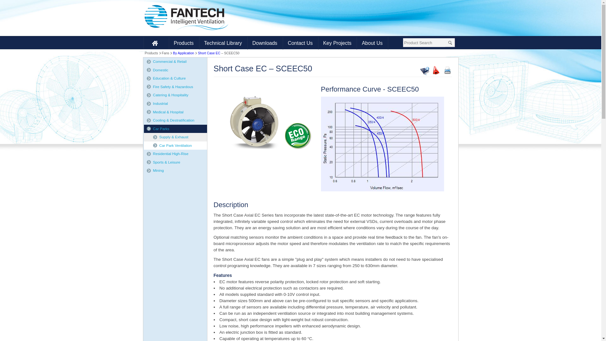 This screenshot has height=341, width=606. I want to click on Car Parks, so click(160, 129).